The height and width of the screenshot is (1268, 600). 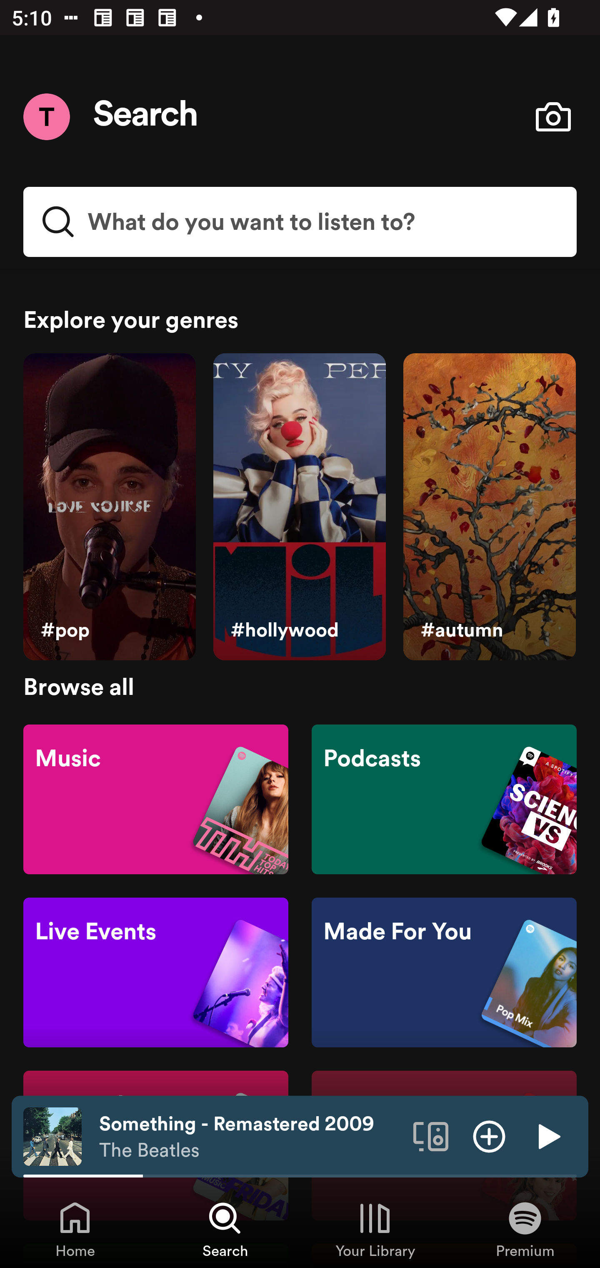 I want to click on Search, so click(x=146, y=117).